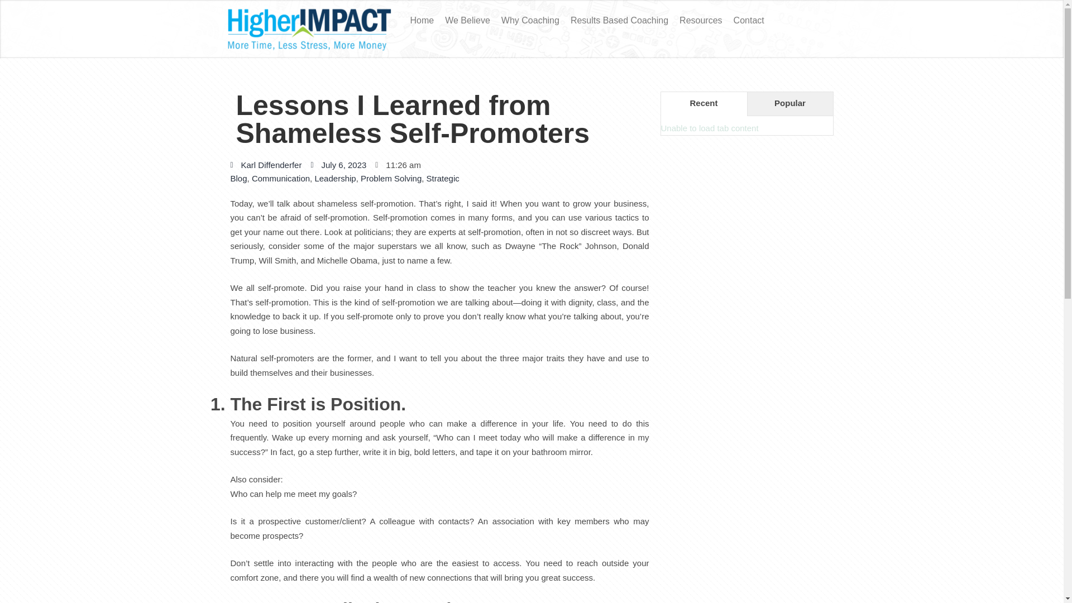  What do you see at coordinates (619, 21) in the screenshot?
I see `Results Based Coaching` at bounding box center [619, 21].